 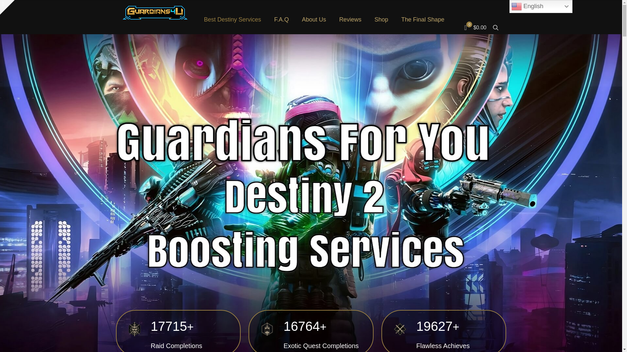 What do you see at coordinates (314, 20) in the screenshot?
I see `About Us` at bounding box center [314, 20].